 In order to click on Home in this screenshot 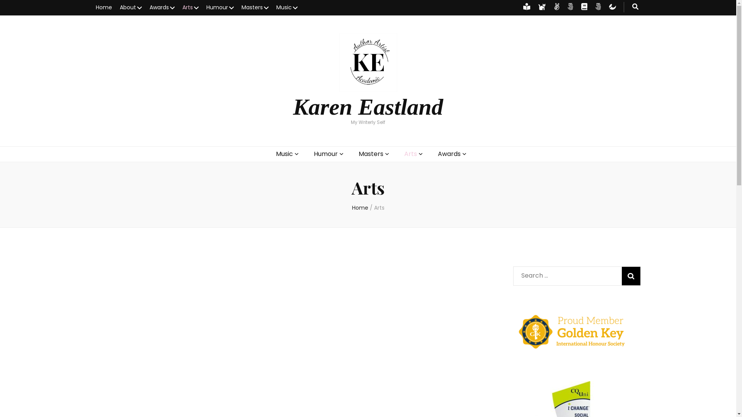, I will do `click(360, 208)`.